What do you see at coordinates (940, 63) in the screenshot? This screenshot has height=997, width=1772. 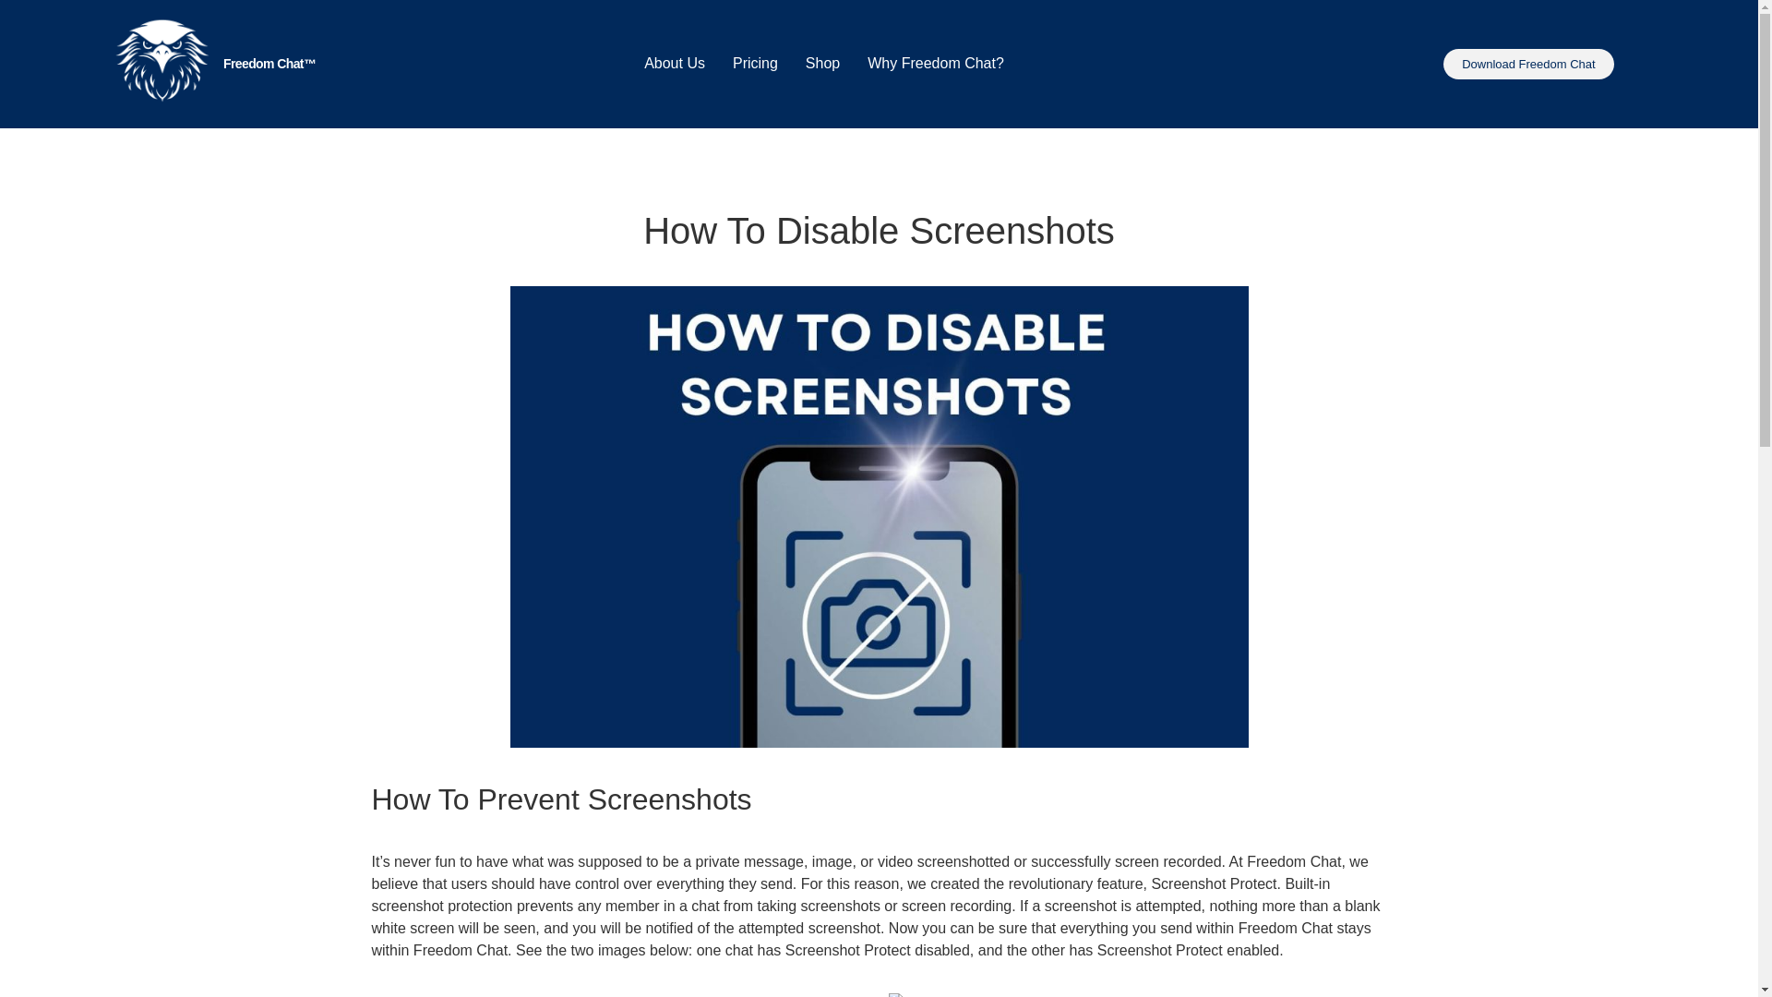 I see `Why Freedom Chat?` at bounding box center [940, 63].